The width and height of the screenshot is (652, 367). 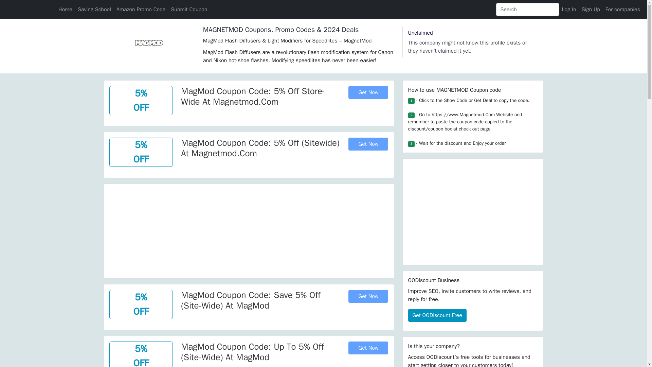 What do you see at coordinates (27, 9) in the screenshot?
I see `oodiscount` at bounding box center [27, 9].